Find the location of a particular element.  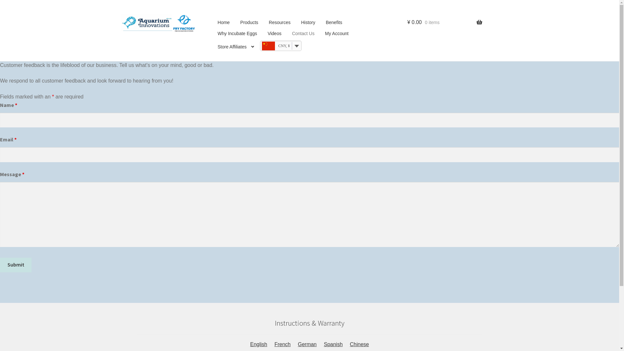

Videos is located at coordinates (274, 35).